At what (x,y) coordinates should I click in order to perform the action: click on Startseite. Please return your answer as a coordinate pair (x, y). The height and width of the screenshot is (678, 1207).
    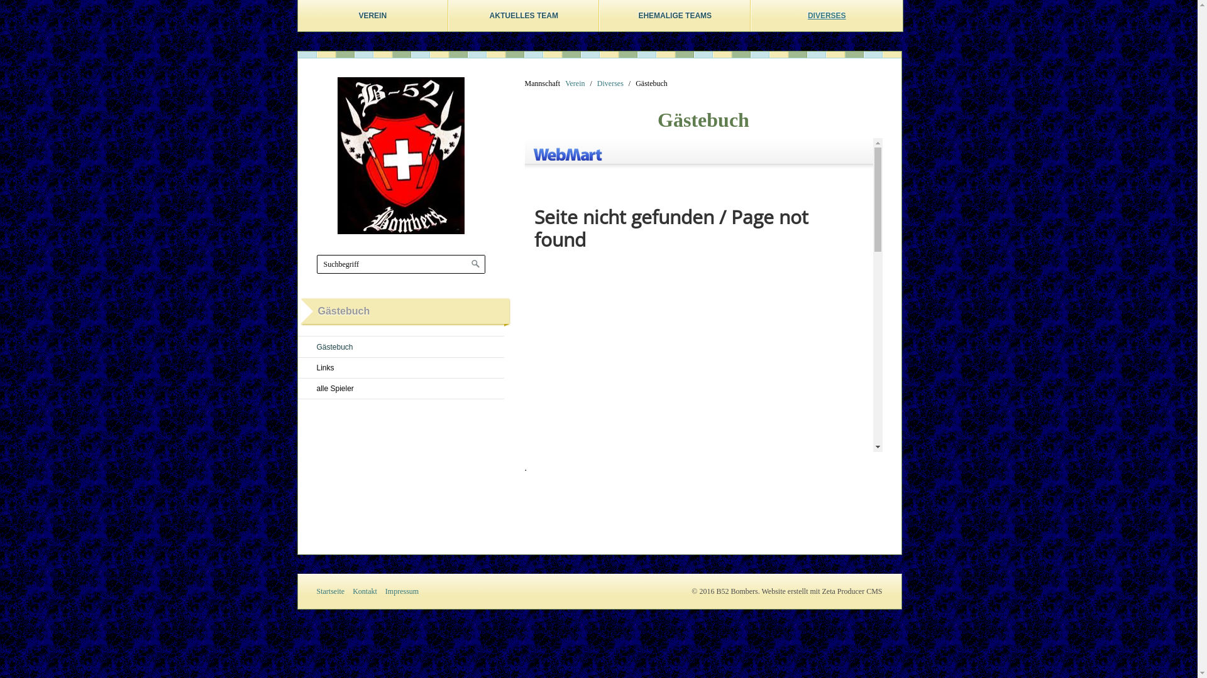
    Looking at the image, I should click on (334, 591).